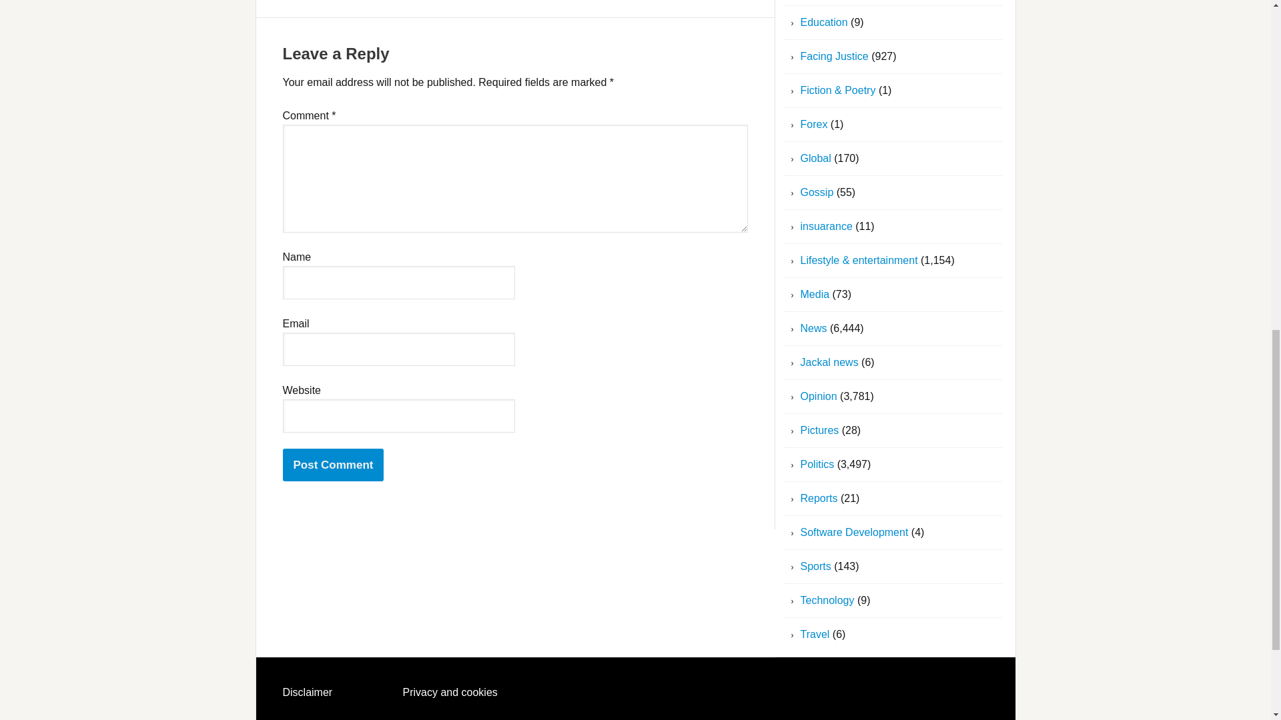 The image size is (1281, 720). I want to click on Education, so click(825, 22).